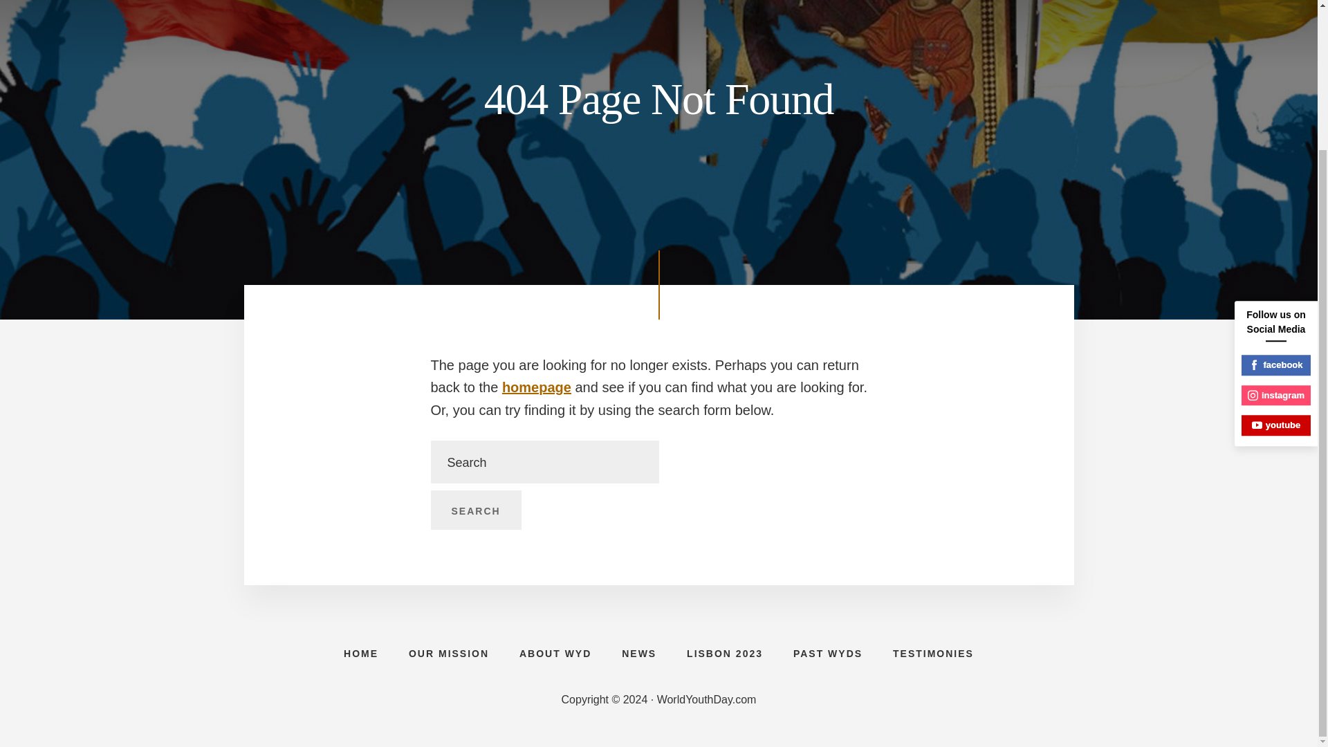 Image resolution: width=1328 pixels, height=747 pixels. Describe the element at coordinates (1276, 187) in the screenshot. I see `facebook` at that location.